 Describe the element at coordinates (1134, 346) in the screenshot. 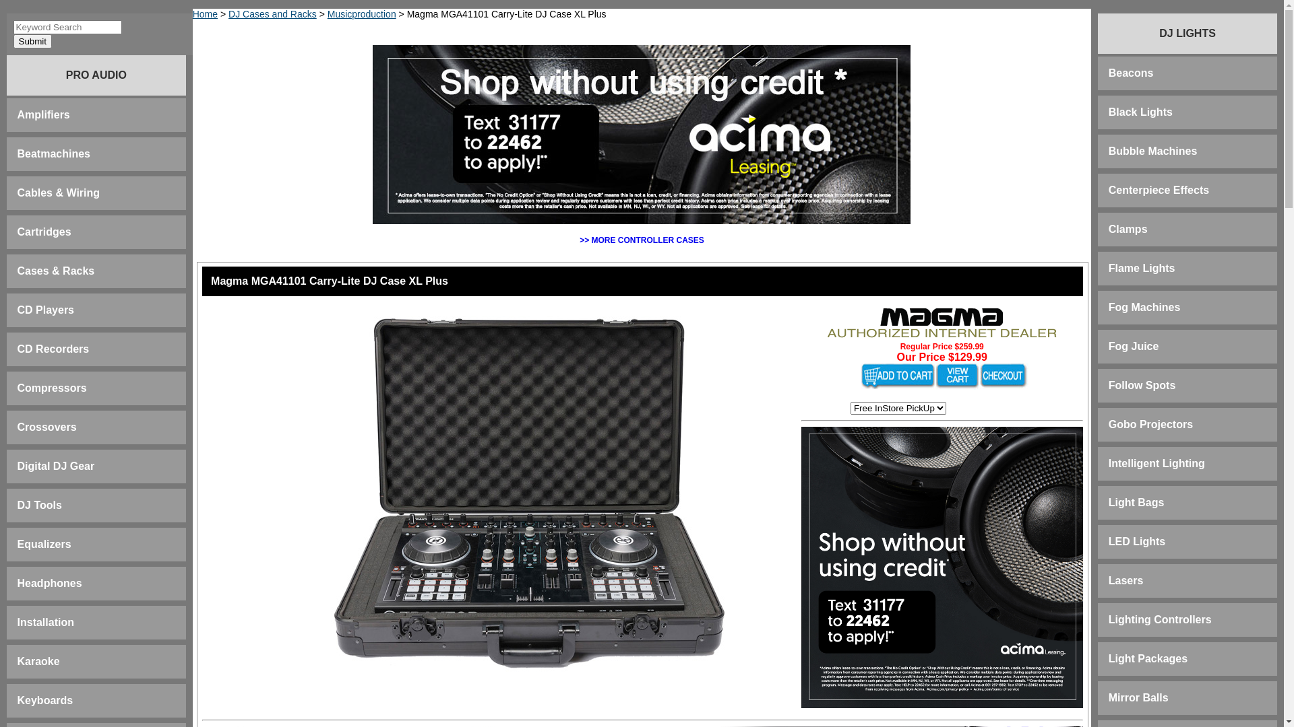

I see `Fog Juice` at that location.